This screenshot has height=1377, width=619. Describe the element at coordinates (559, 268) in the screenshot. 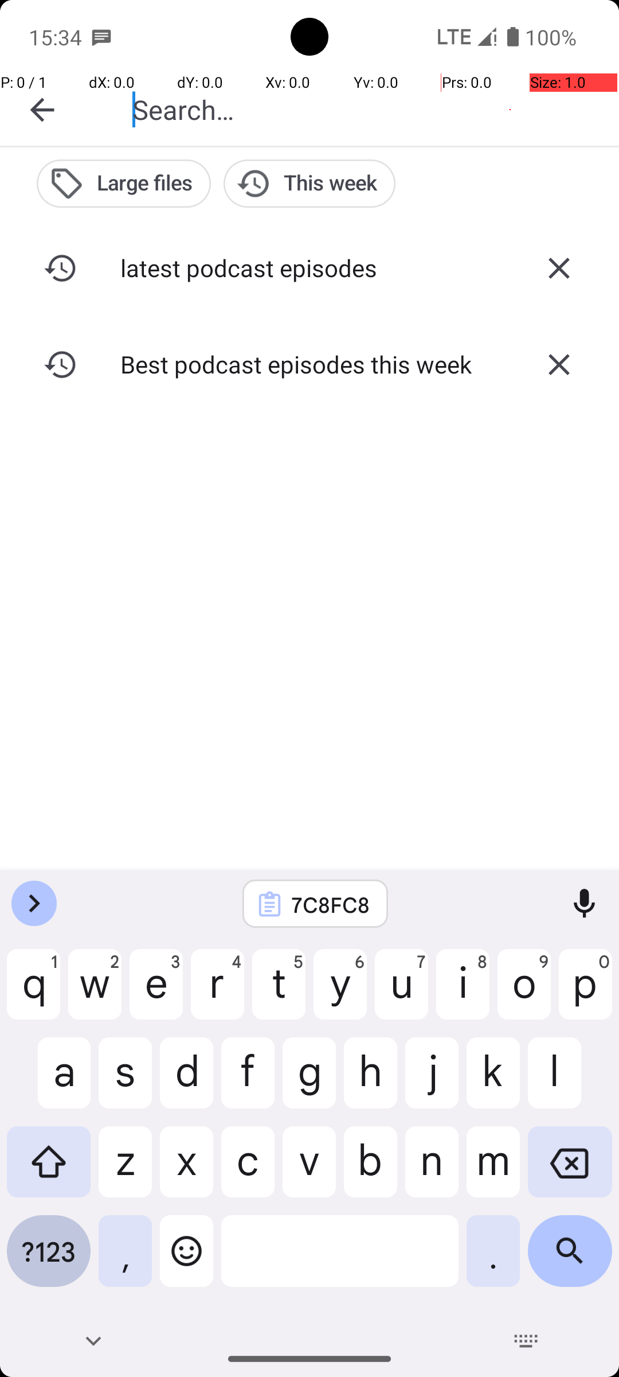

I see `Delete search history latest podcast episodes` at that location.